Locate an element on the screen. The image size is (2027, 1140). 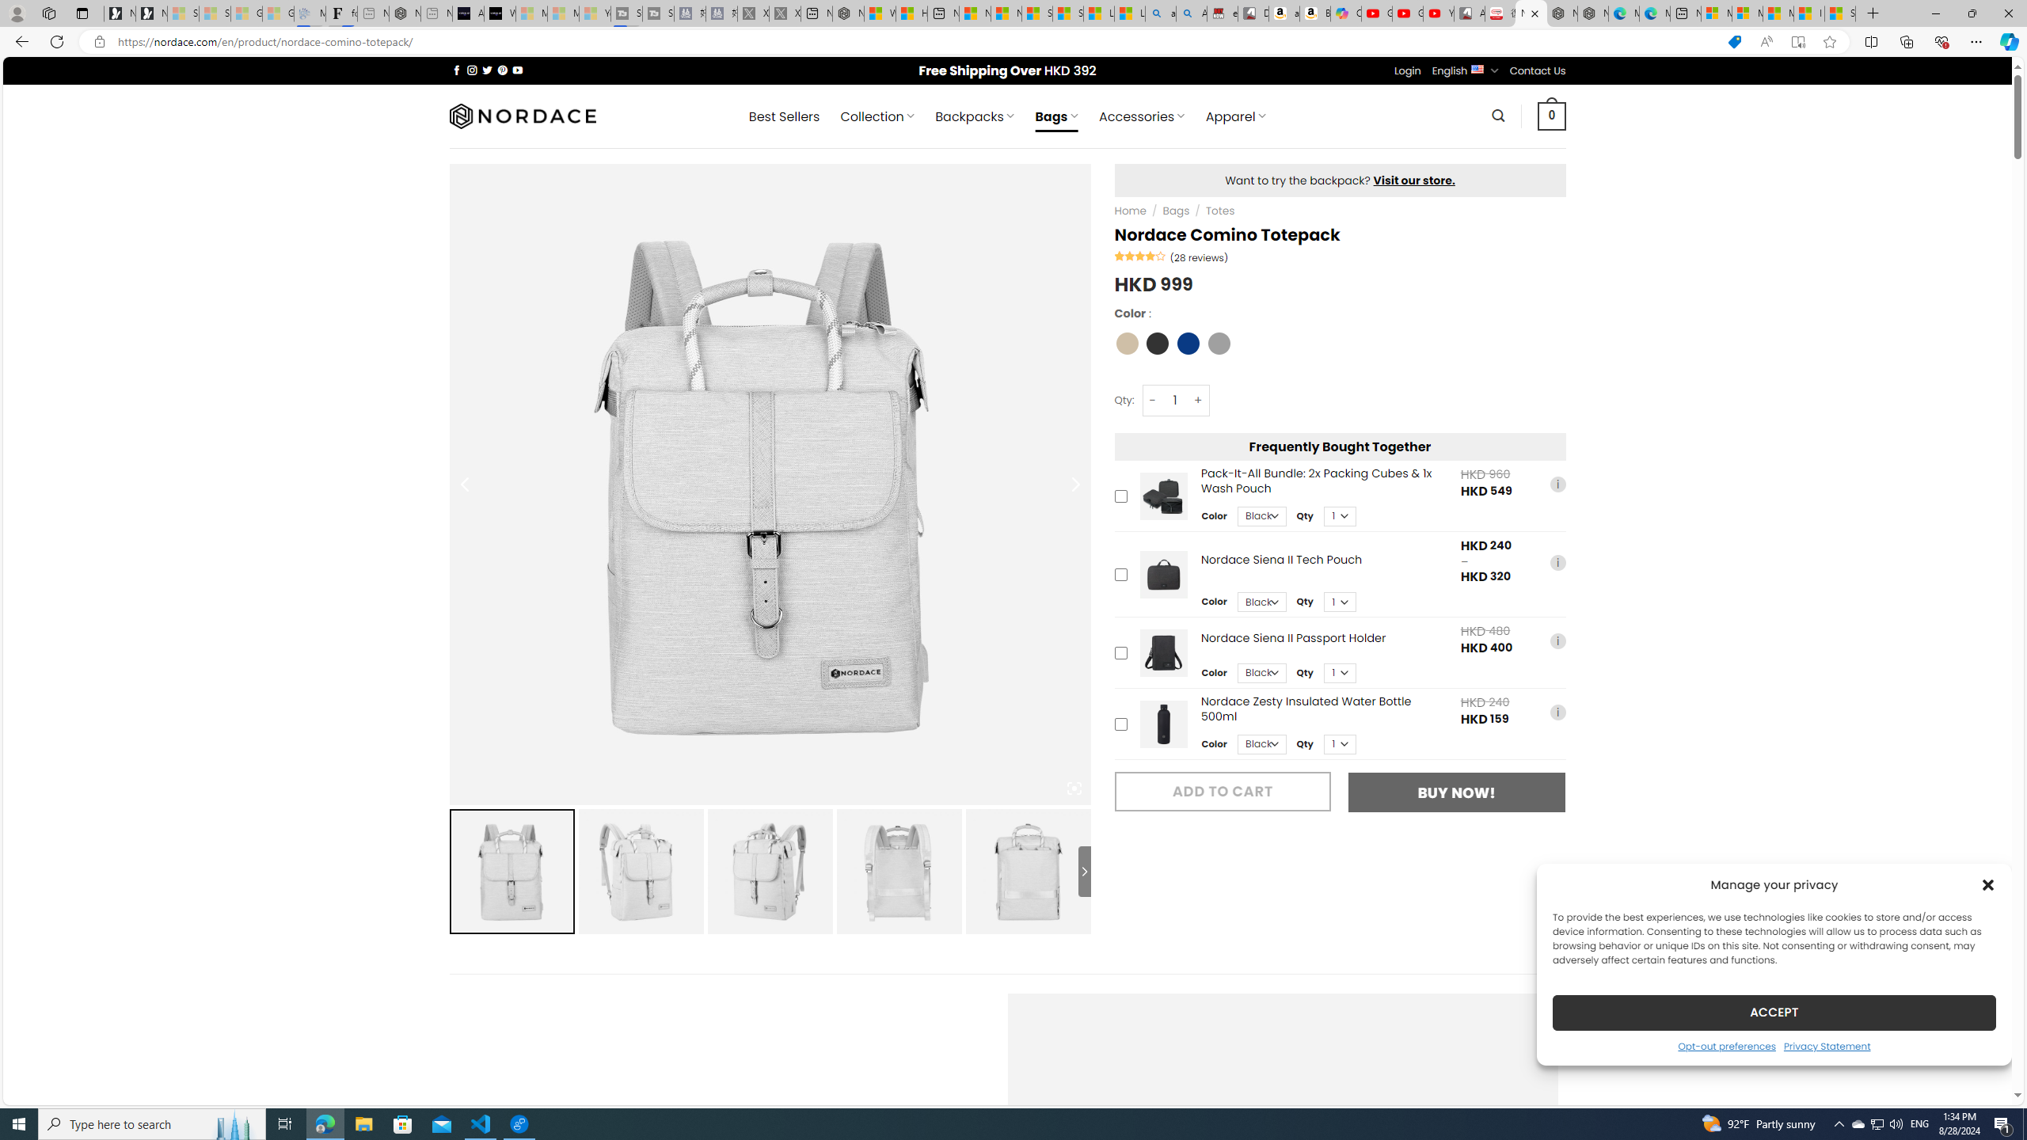
I Gained 20 Pounds of Muscle in 30 Days! | Watch is located at coordinates (1810, 13).